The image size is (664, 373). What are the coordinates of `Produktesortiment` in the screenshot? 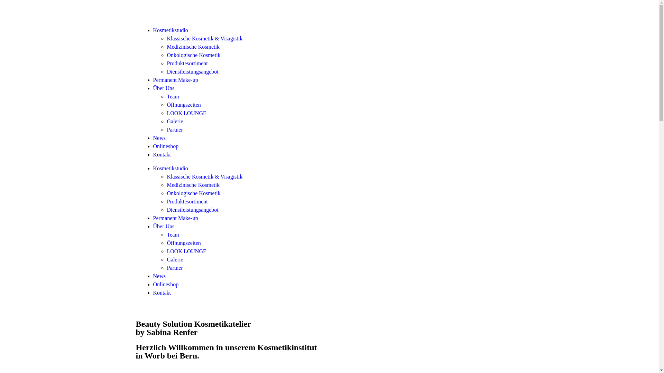 It's located at (187, 64).